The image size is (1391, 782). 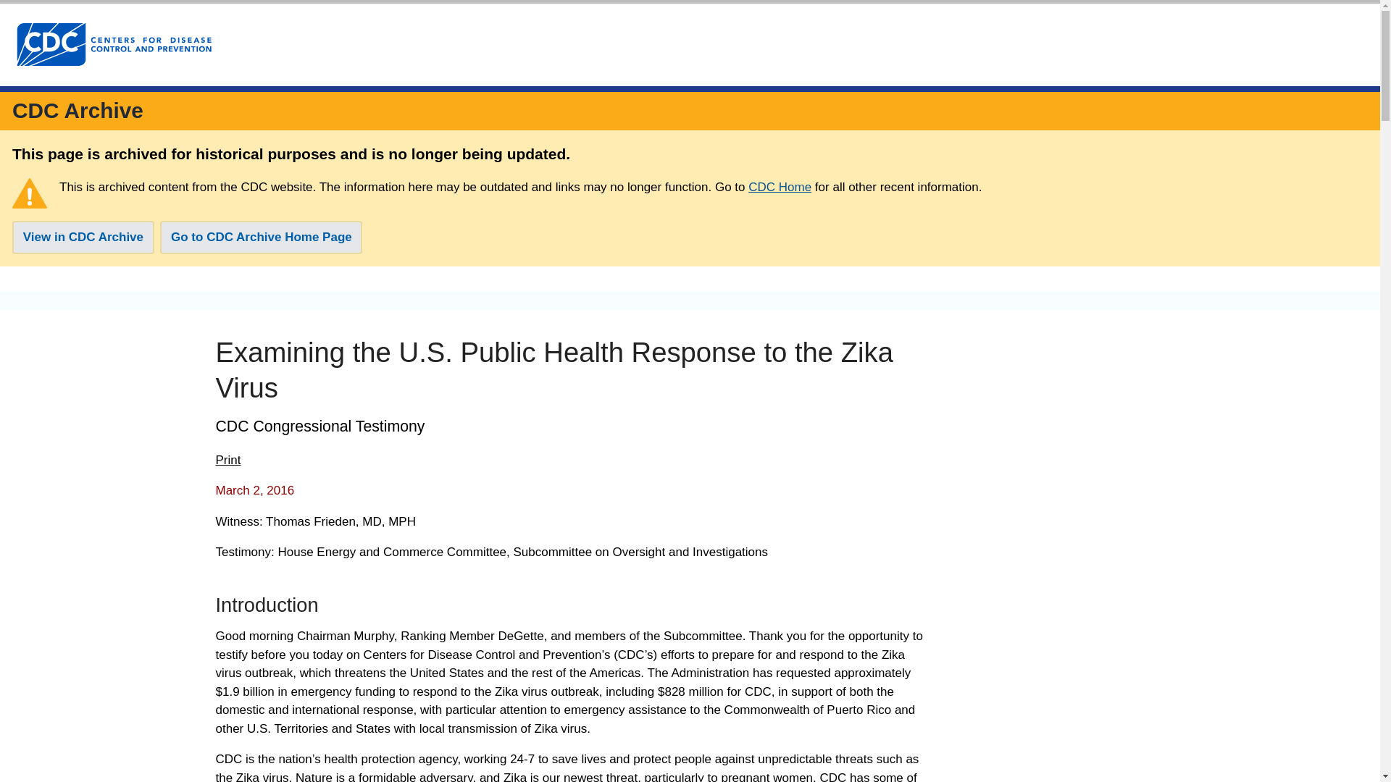 I want to click on Go to CDC Archive Home Page, so click(x=261, y=237).